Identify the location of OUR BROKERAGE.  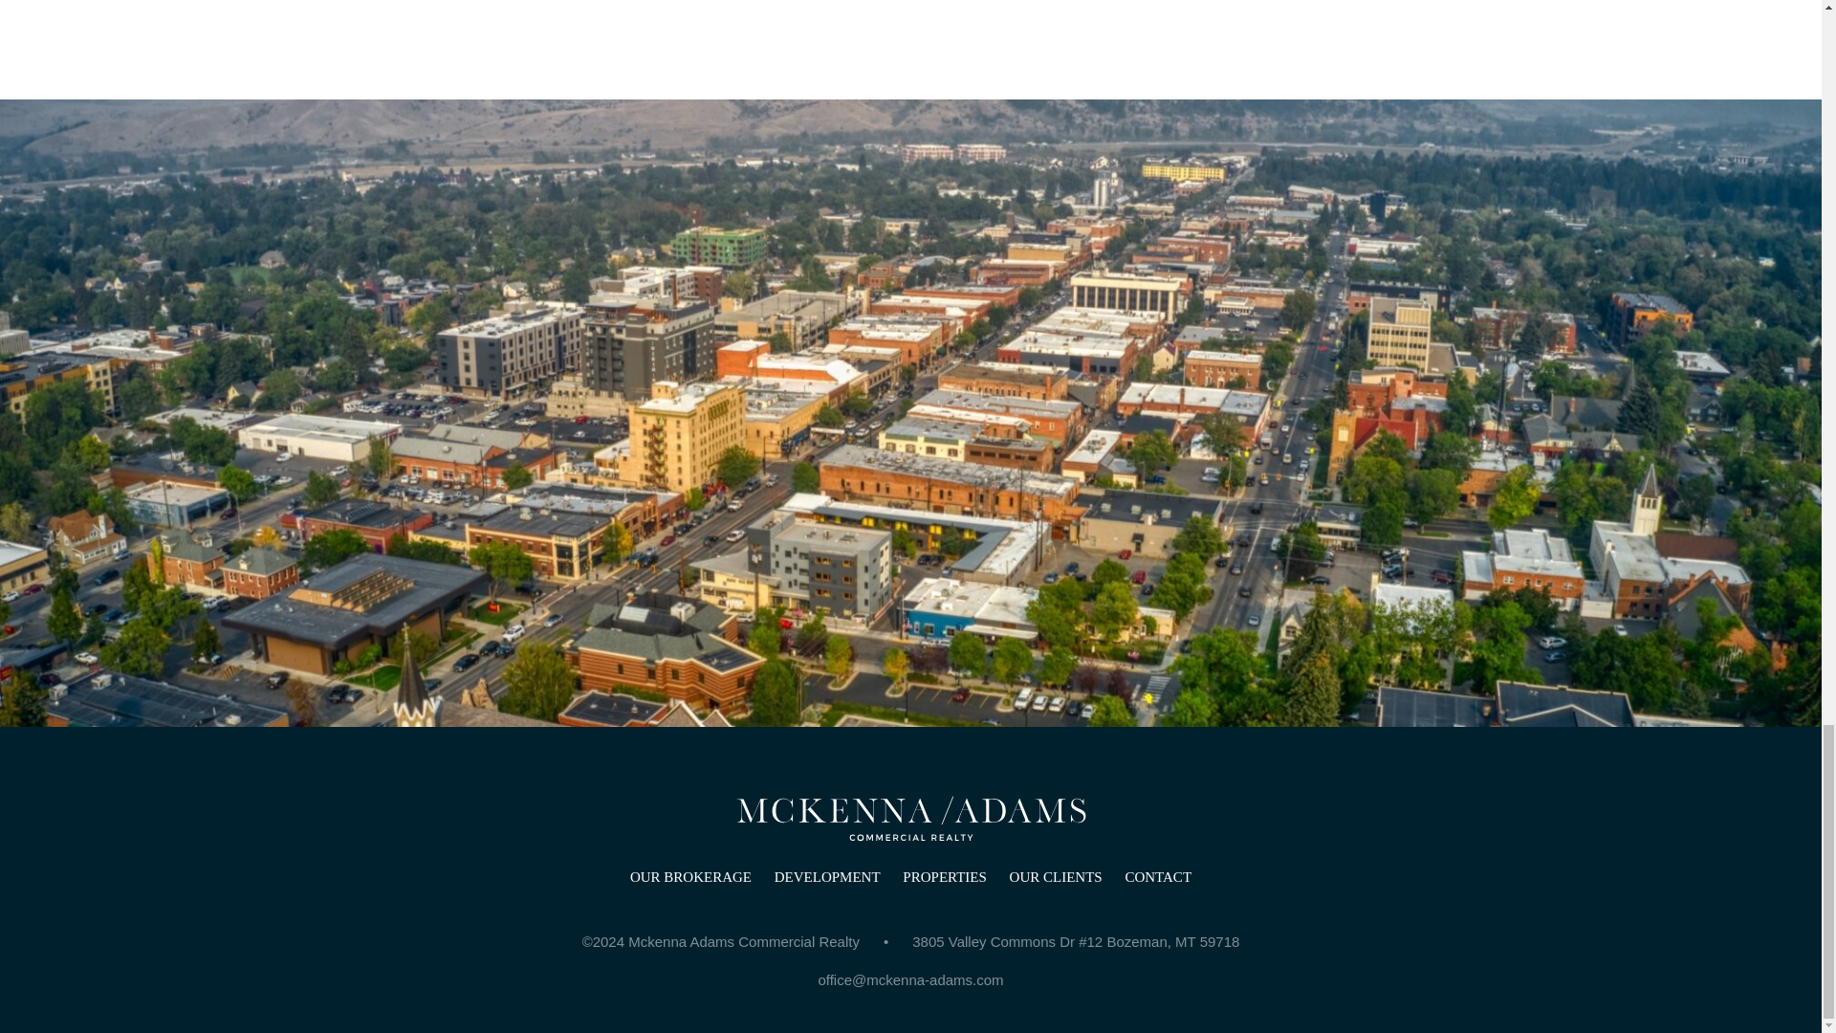
(690, 876).